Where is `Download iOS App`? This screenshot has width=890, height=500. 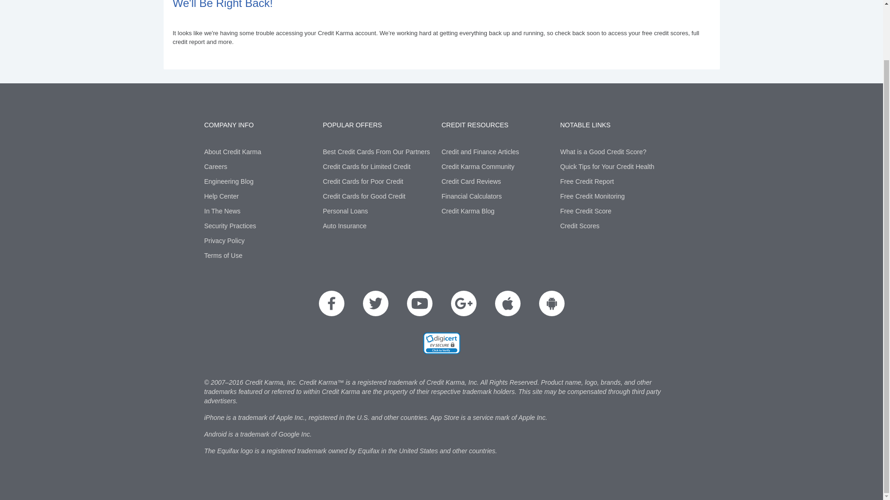
Download iOS App is located at coordinates (508, 303).